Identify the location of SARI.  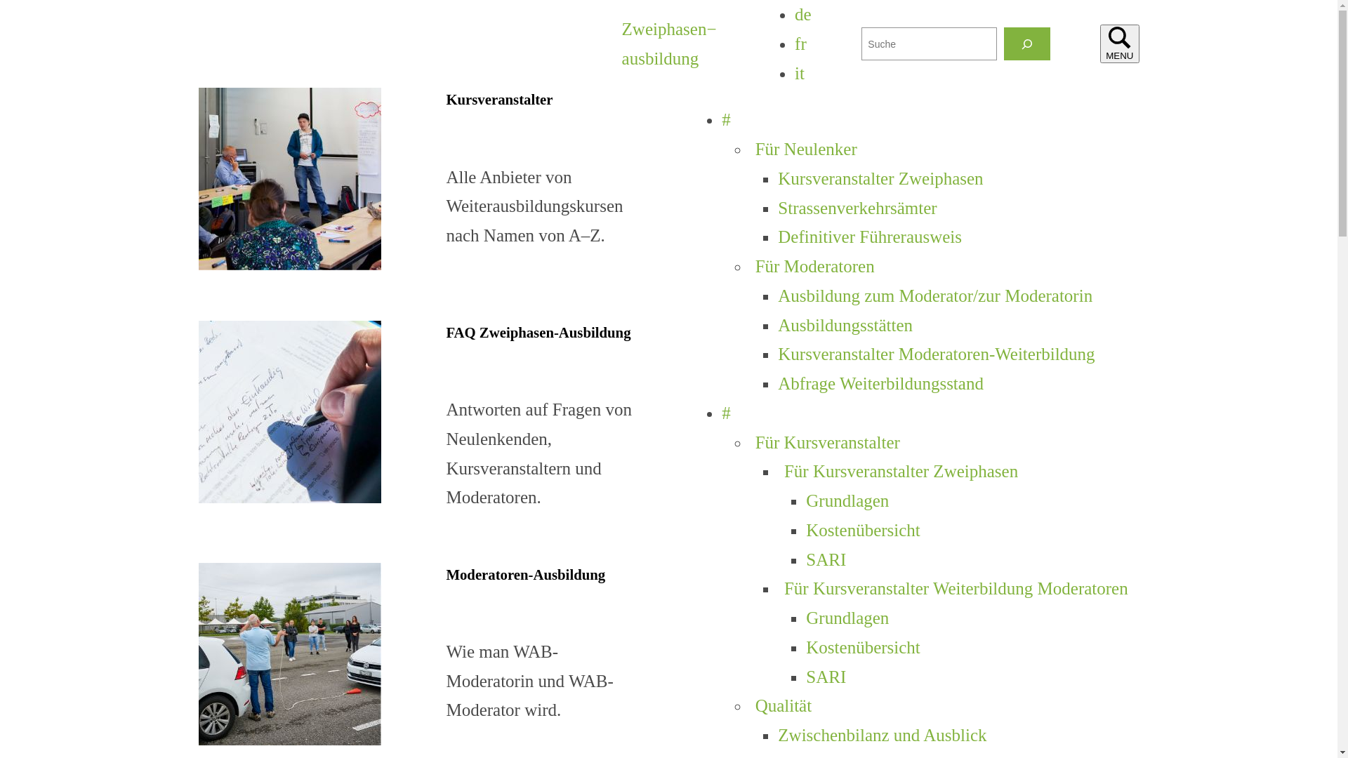
(826, 560).